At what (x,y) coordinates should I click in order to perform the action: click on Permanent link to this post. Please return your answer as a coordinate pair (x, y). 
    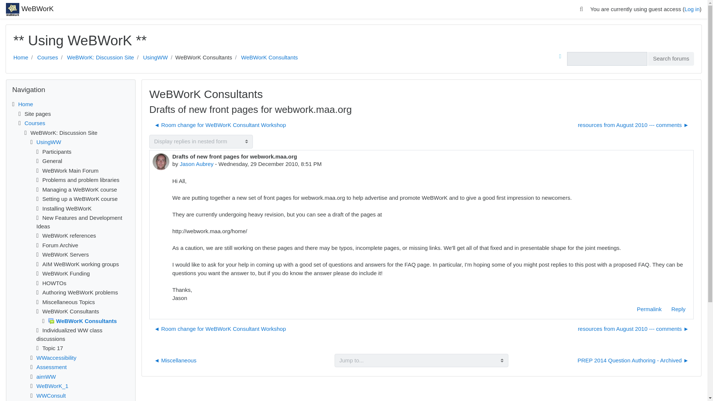
    Looking at the image, I should click on (649, 309).